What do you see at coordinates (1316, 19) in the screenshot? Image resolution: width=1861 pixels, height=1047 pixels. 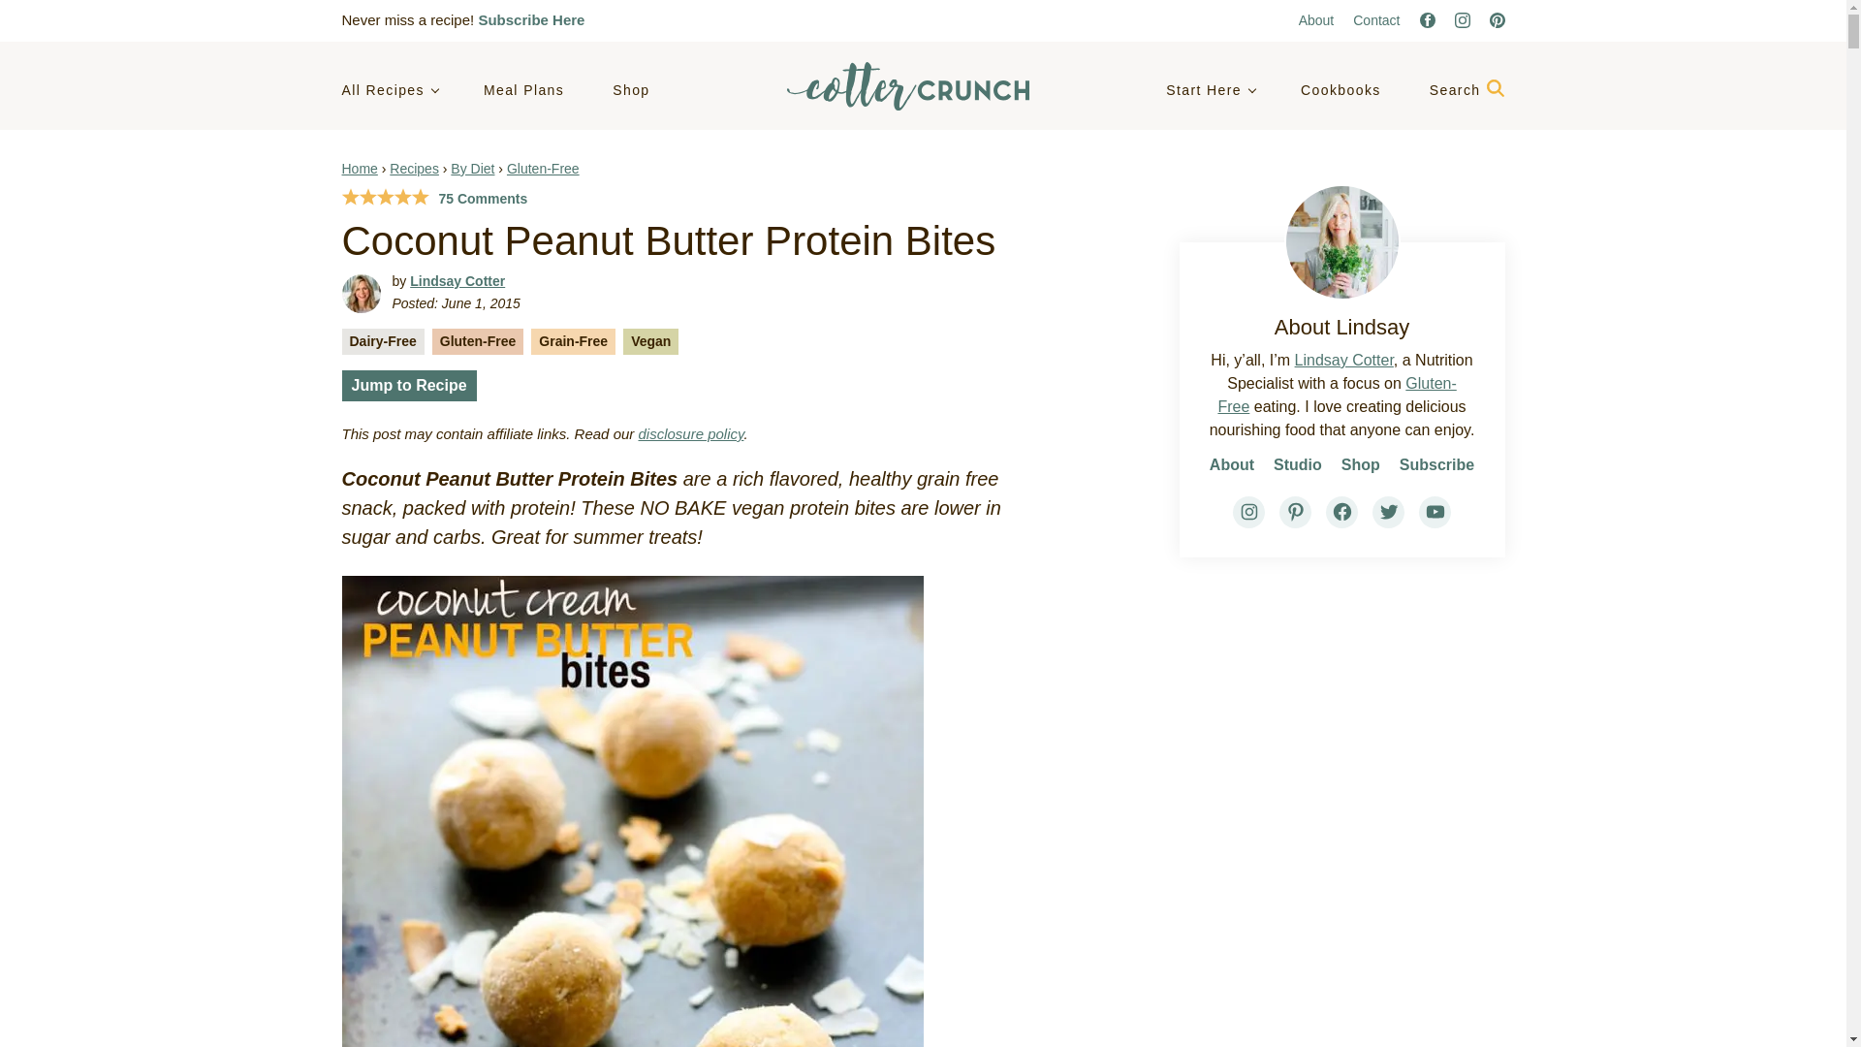 I see `About` at bounding box center [1316, 19].